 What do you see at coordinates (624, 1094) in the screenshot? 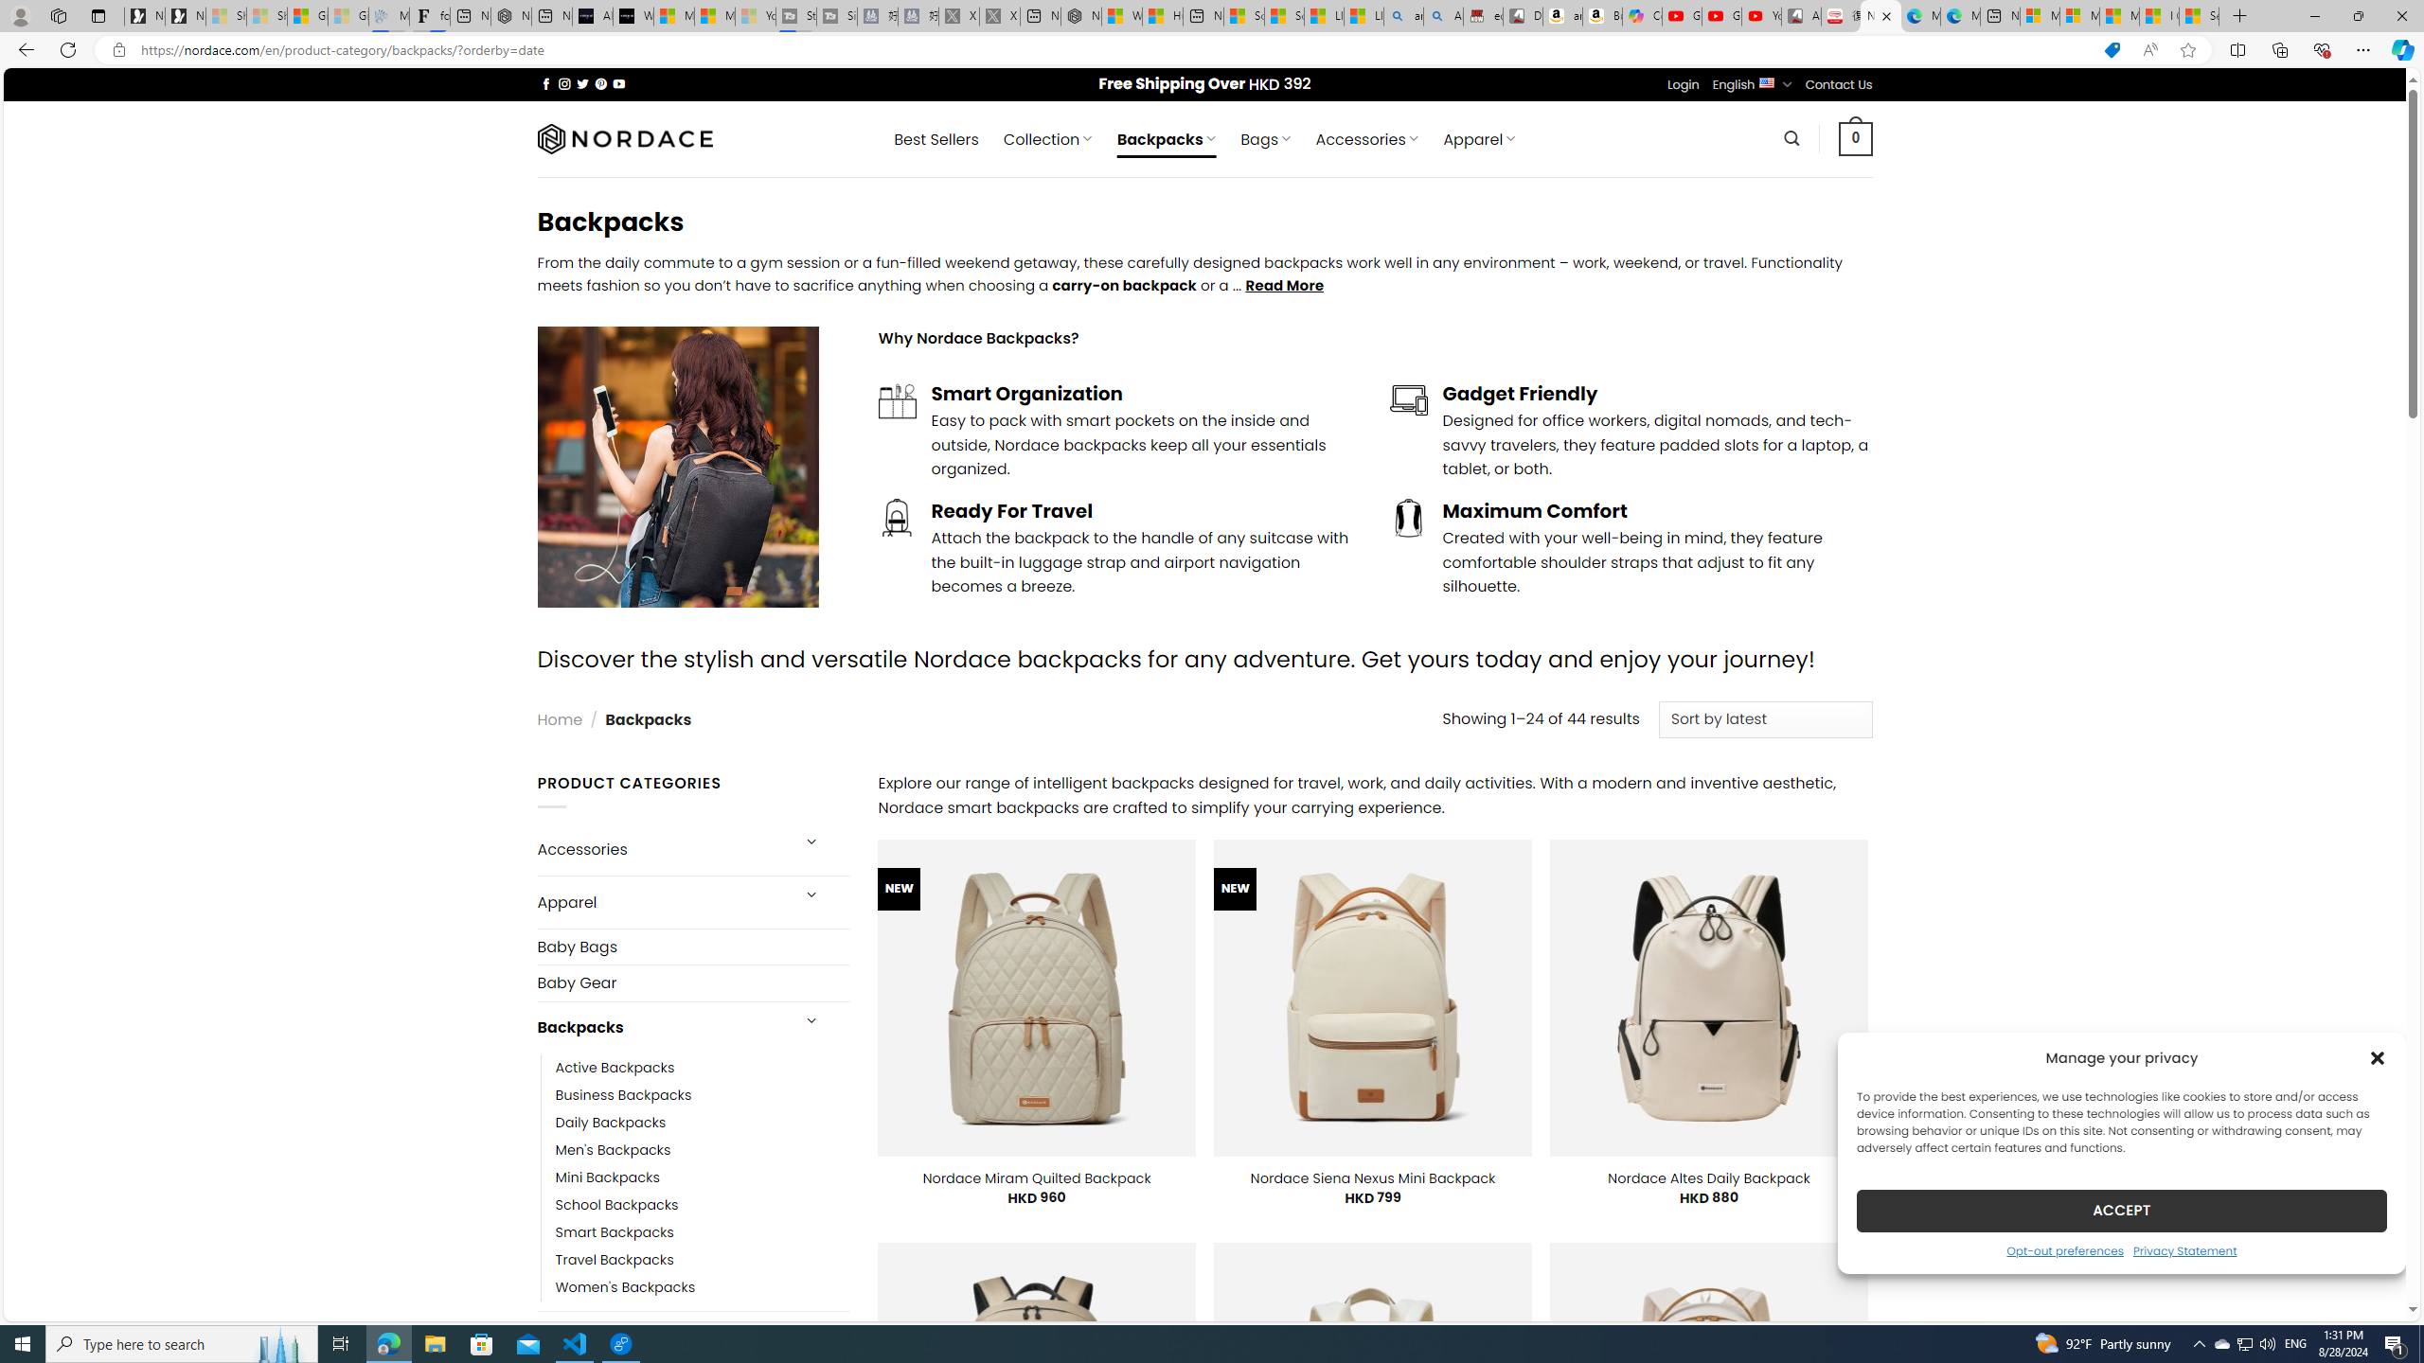
I see `Business Backpacks` at bounding box center [624, 1094].